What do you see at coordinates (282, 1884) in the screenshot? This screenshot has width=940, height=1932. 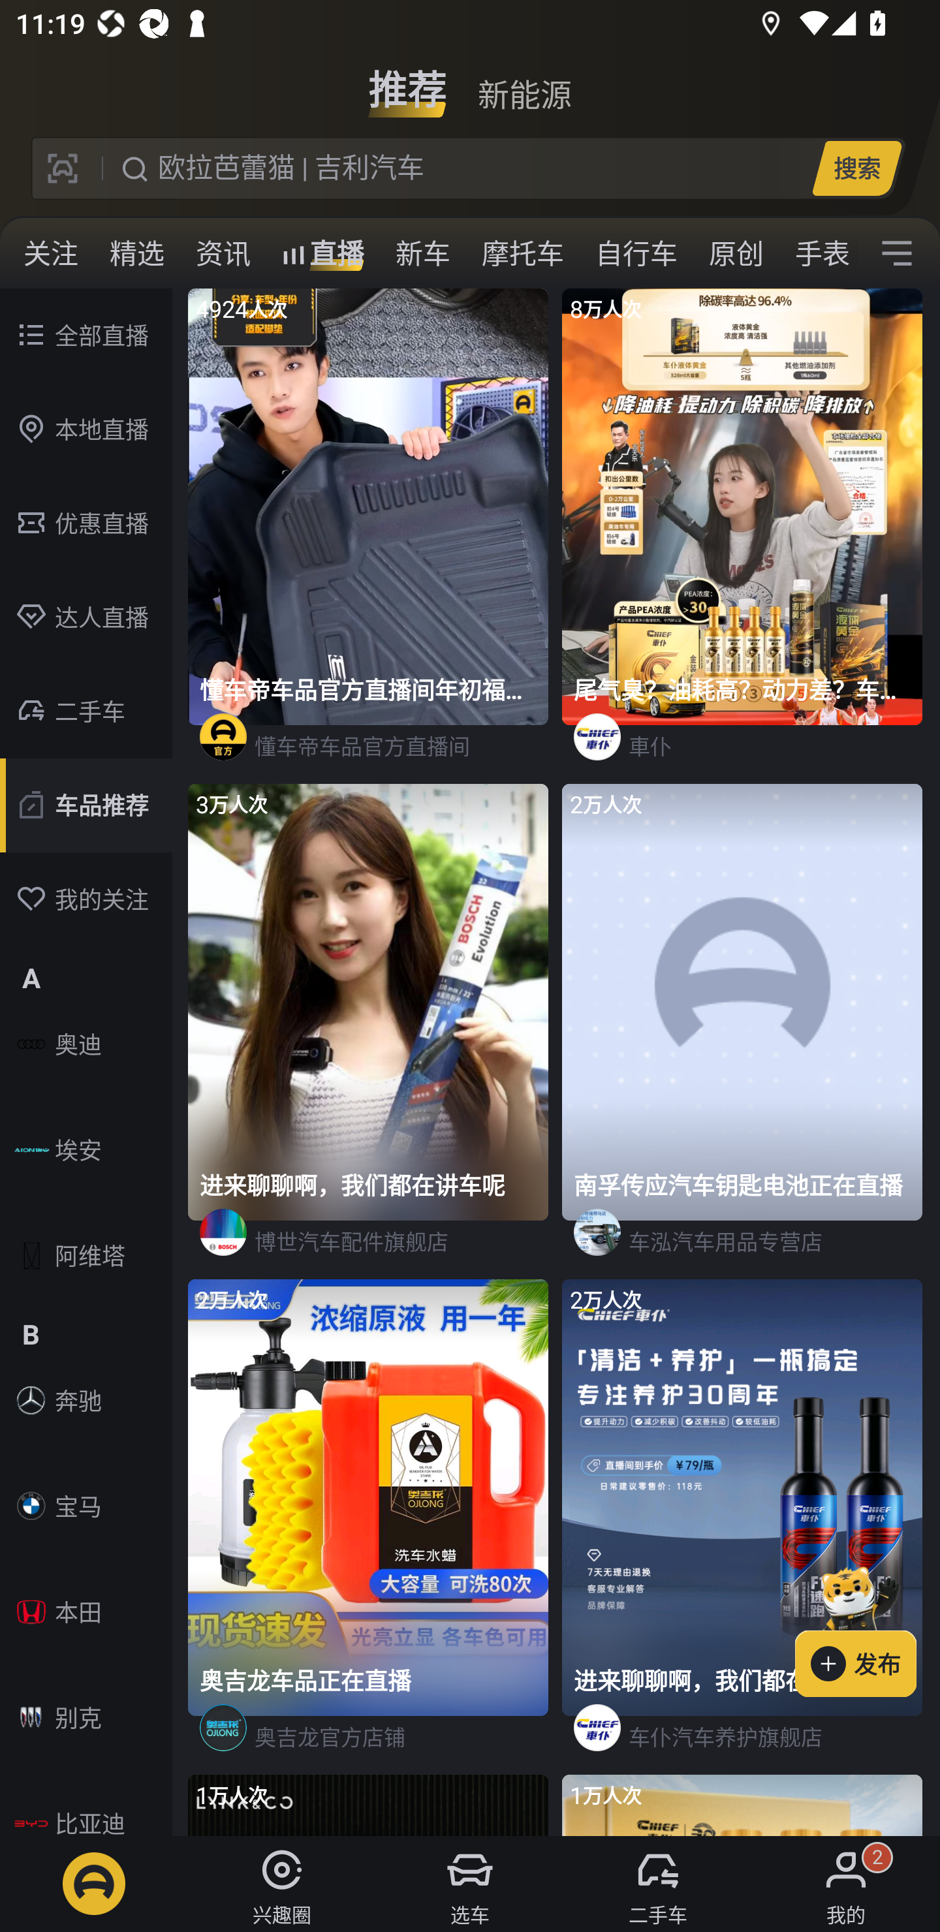 I see ` 兴趣圈` at bounding box center [282, 1884].